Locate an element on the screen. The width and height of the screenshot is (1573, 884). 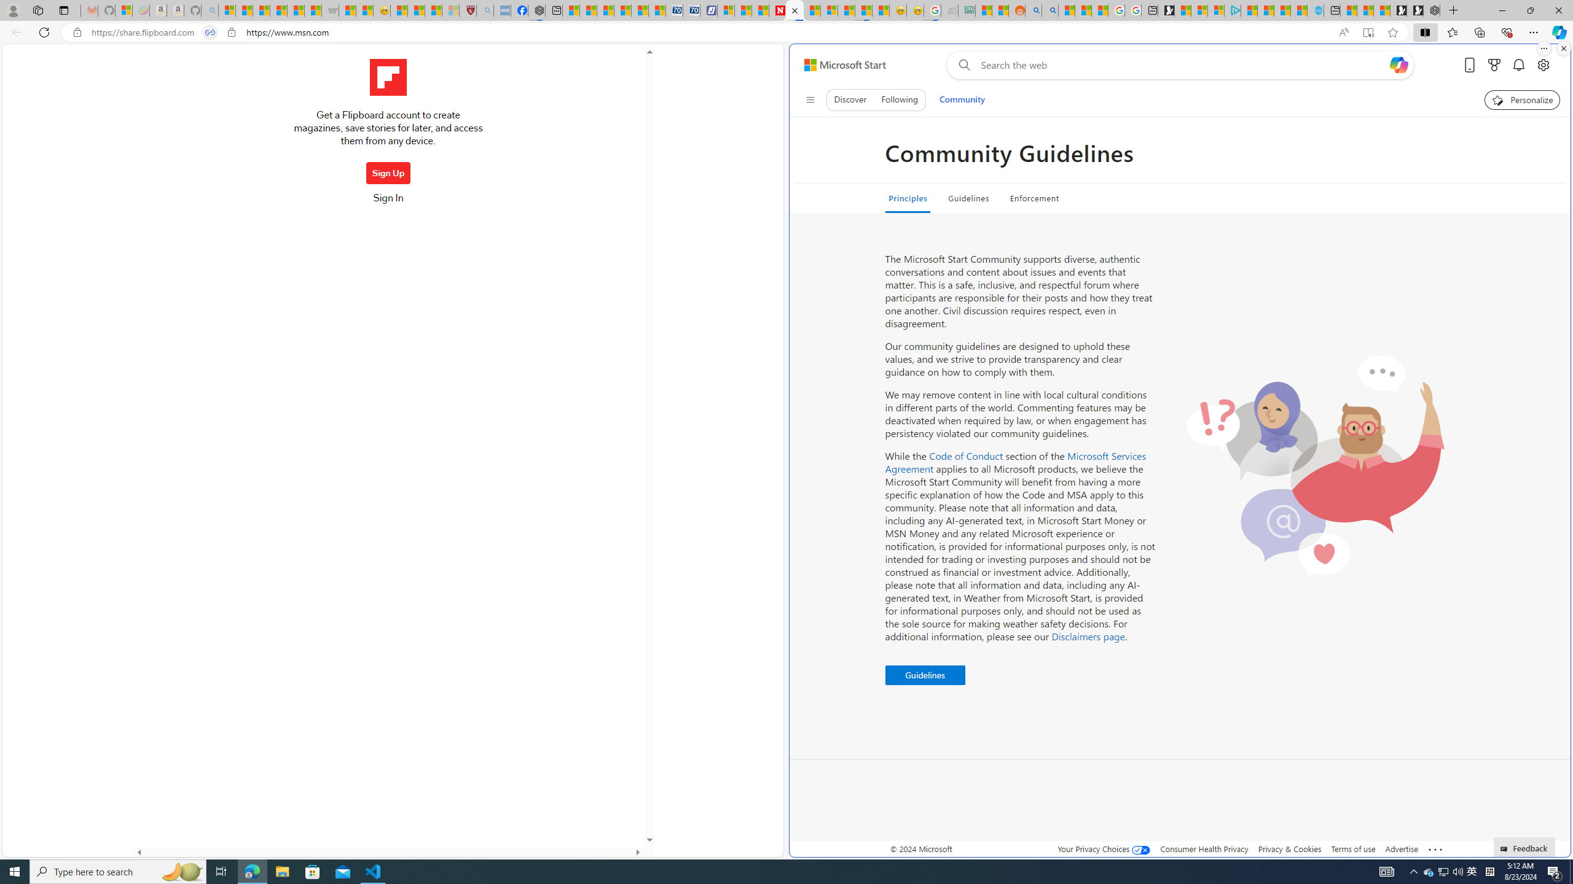
Your Privacy Choices is located at coordinates (1104, 848).